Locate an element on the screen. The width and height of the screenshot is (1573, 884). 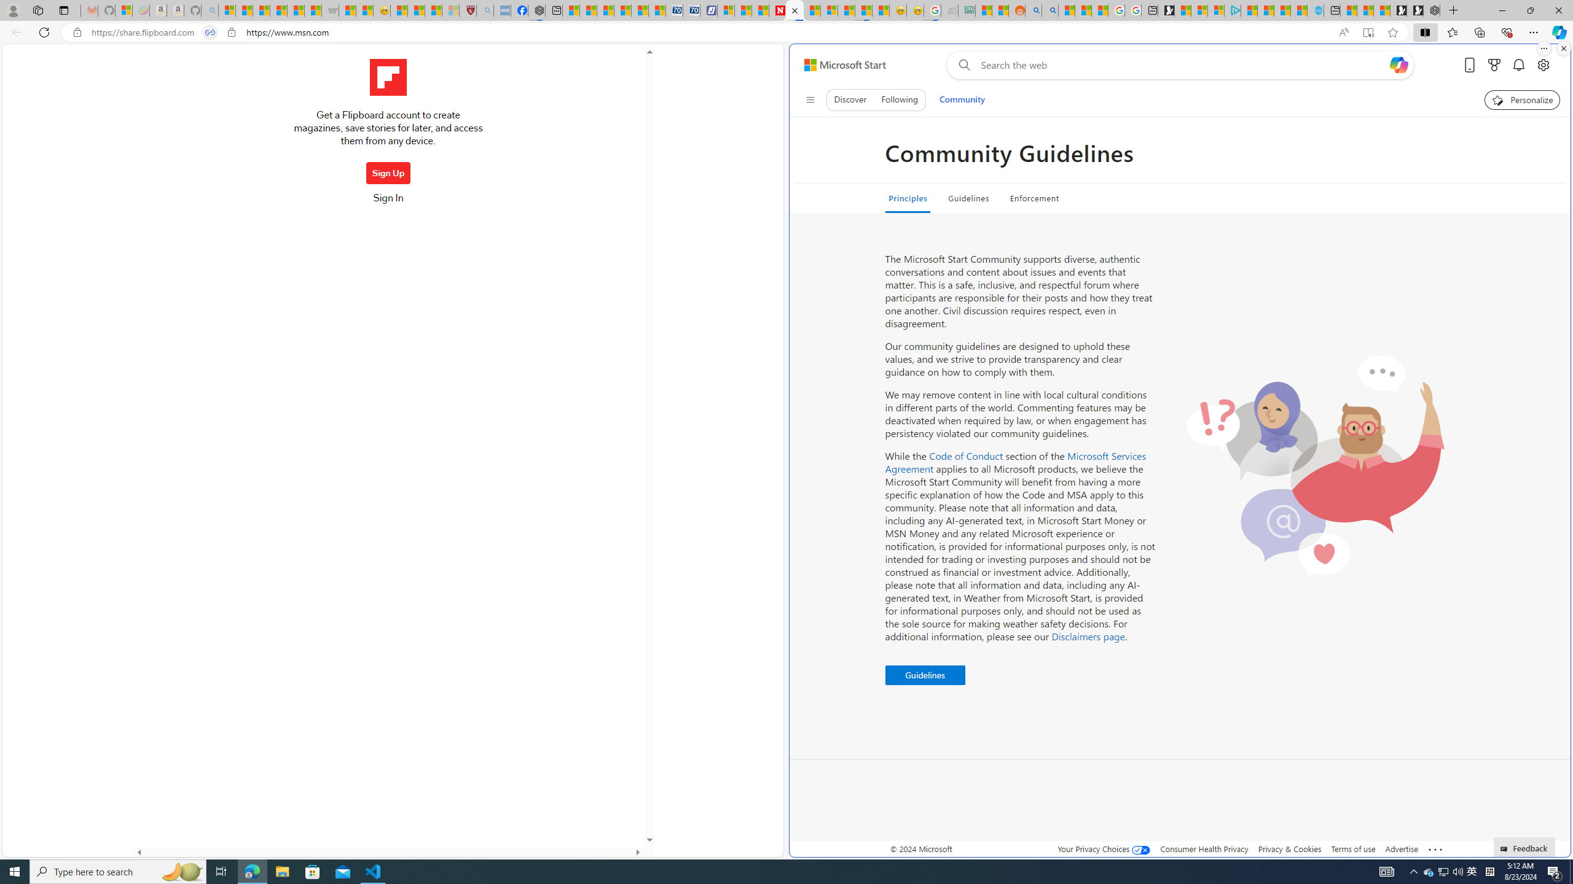
Your Privacy Choices is located at coordinates (1104, 848).